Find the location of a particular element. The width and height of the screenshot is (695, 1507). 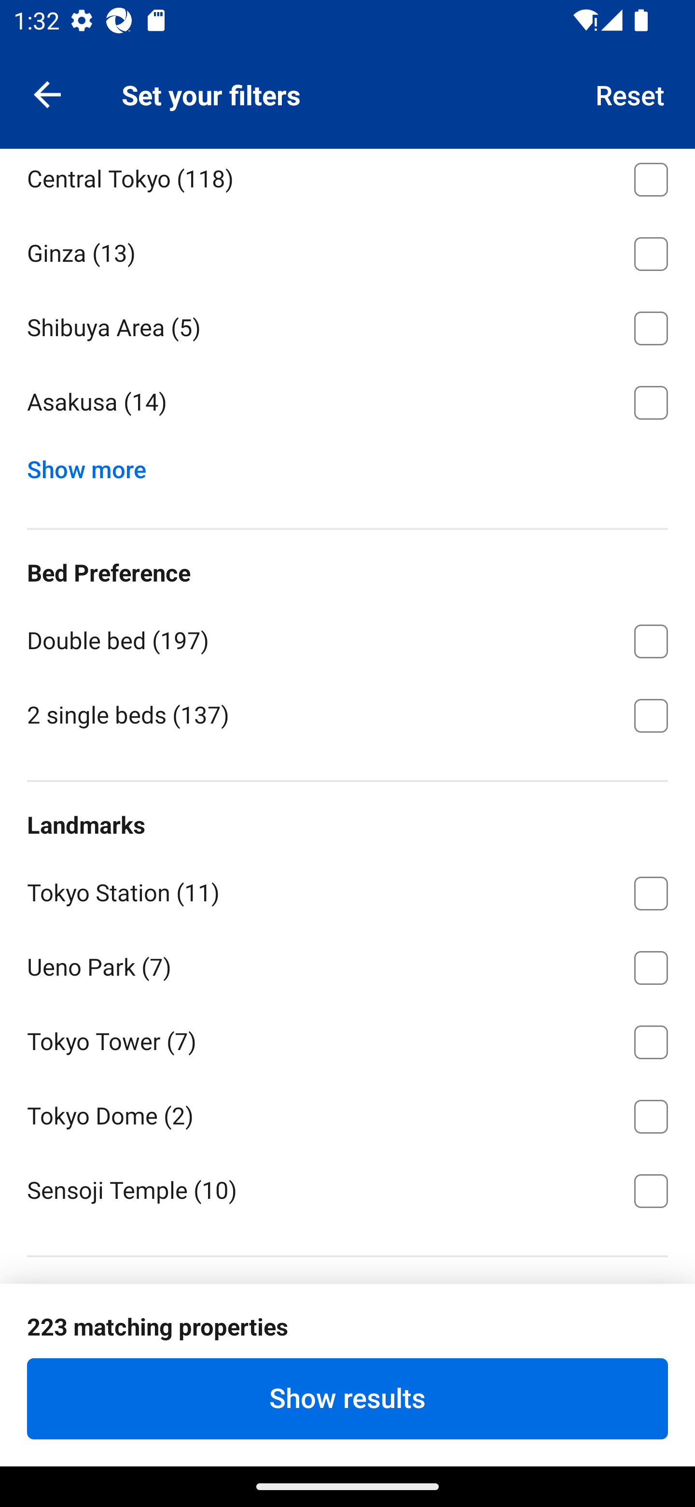

Asakusa ⁦(14) is located at coordinates (347, 402).